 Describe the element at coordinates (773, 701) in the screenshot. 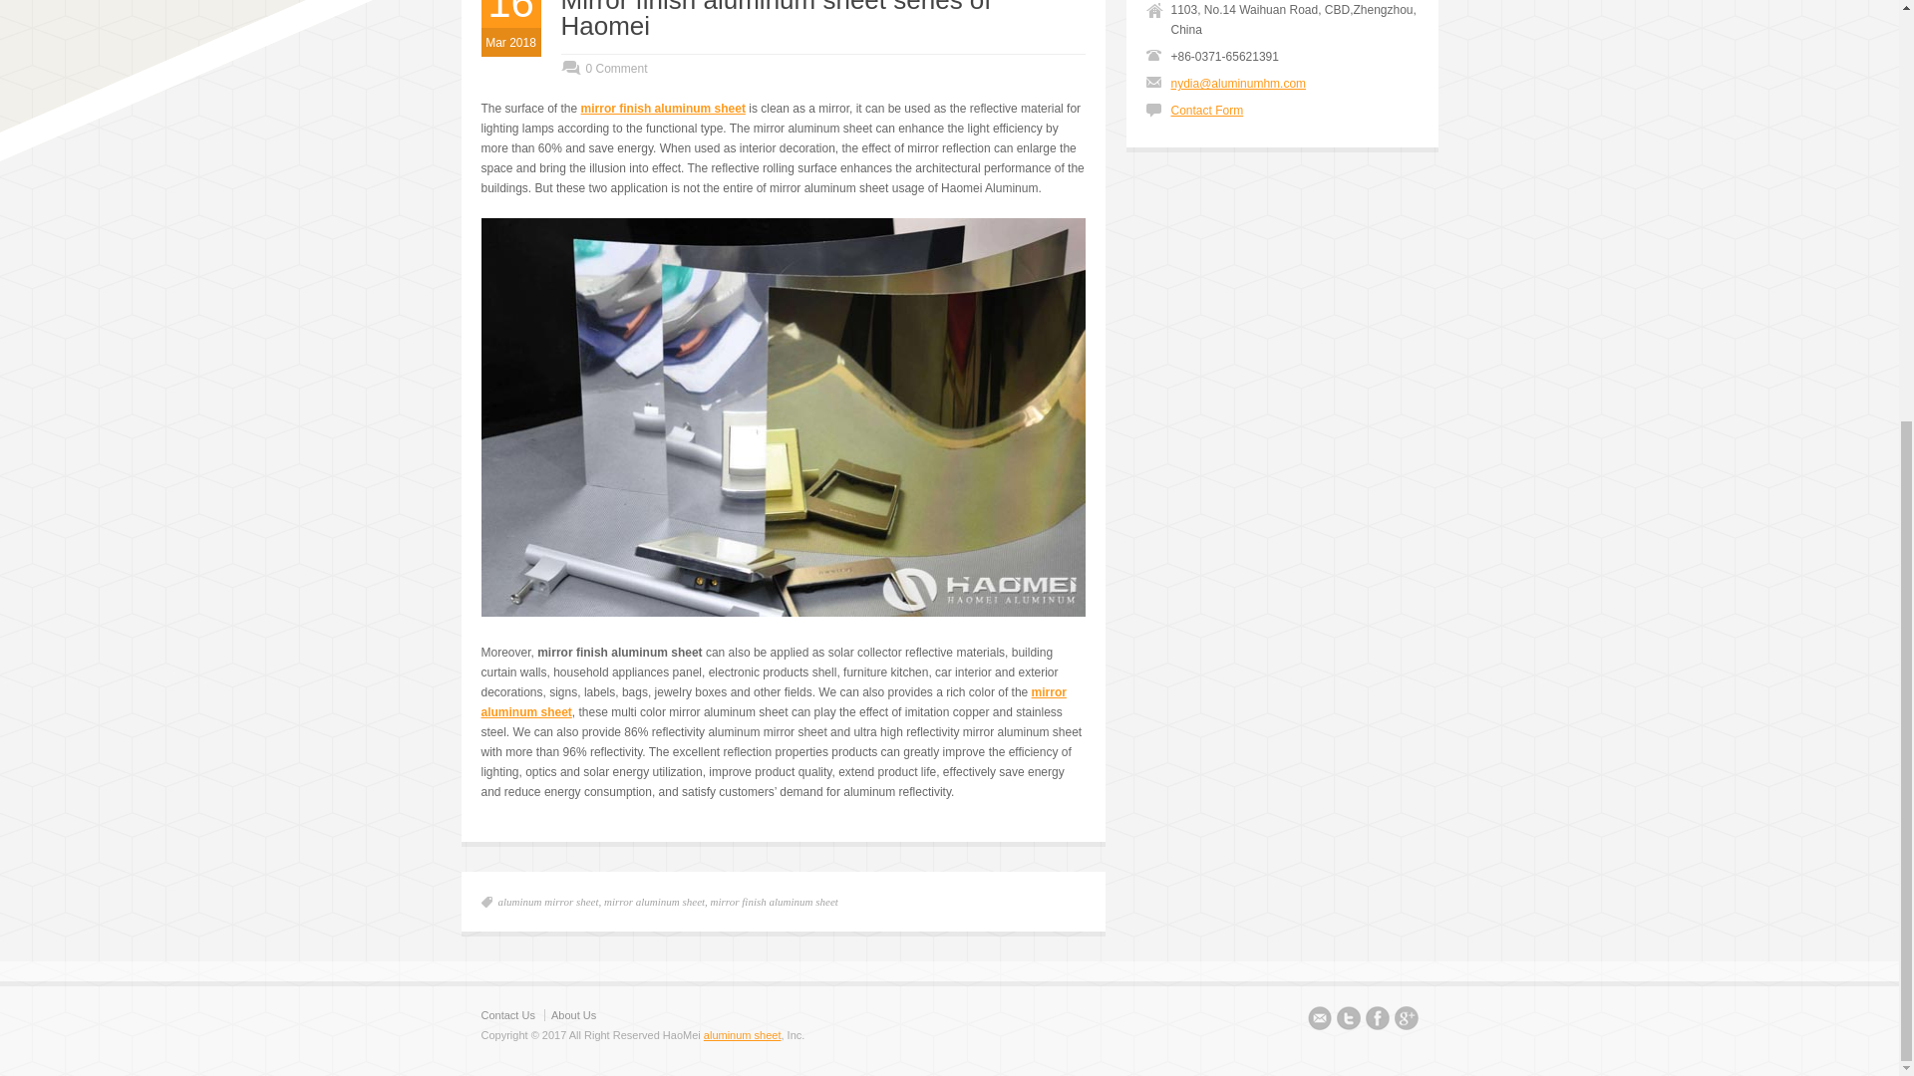

I see `mirror aluminum sheet` at that location.